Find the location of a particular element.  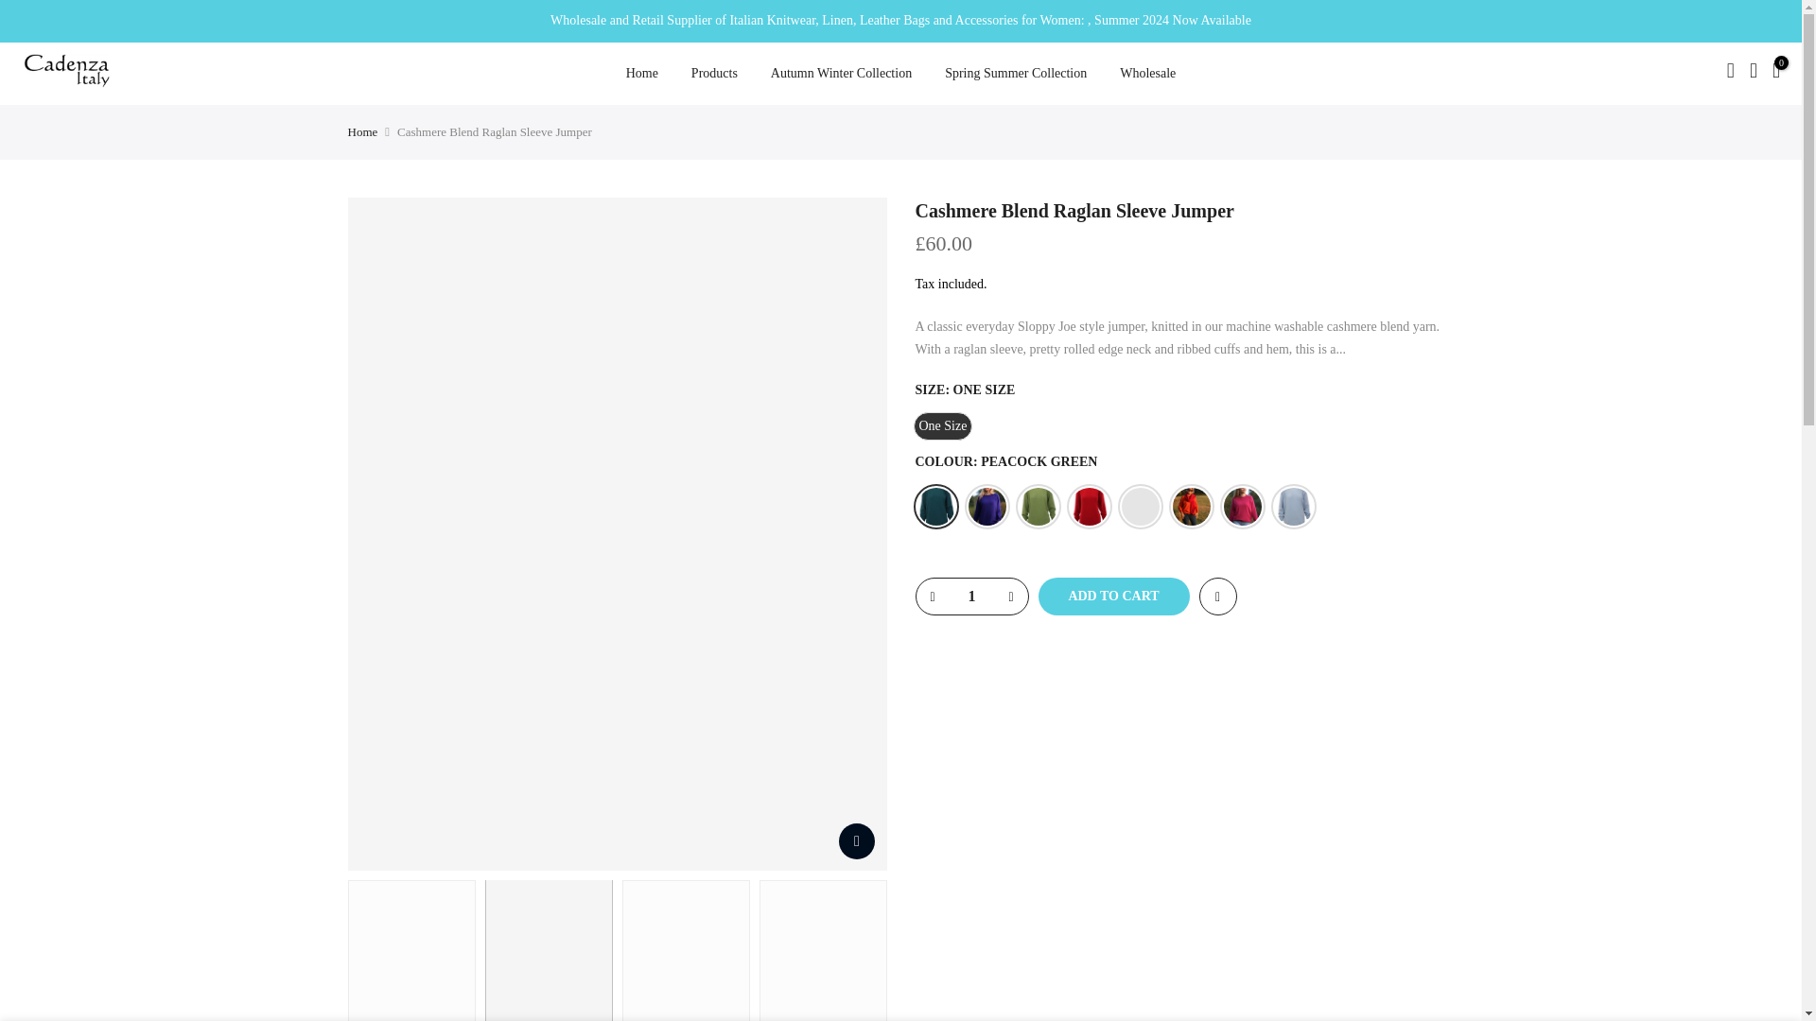

1 is located at coordinates (970, 597).